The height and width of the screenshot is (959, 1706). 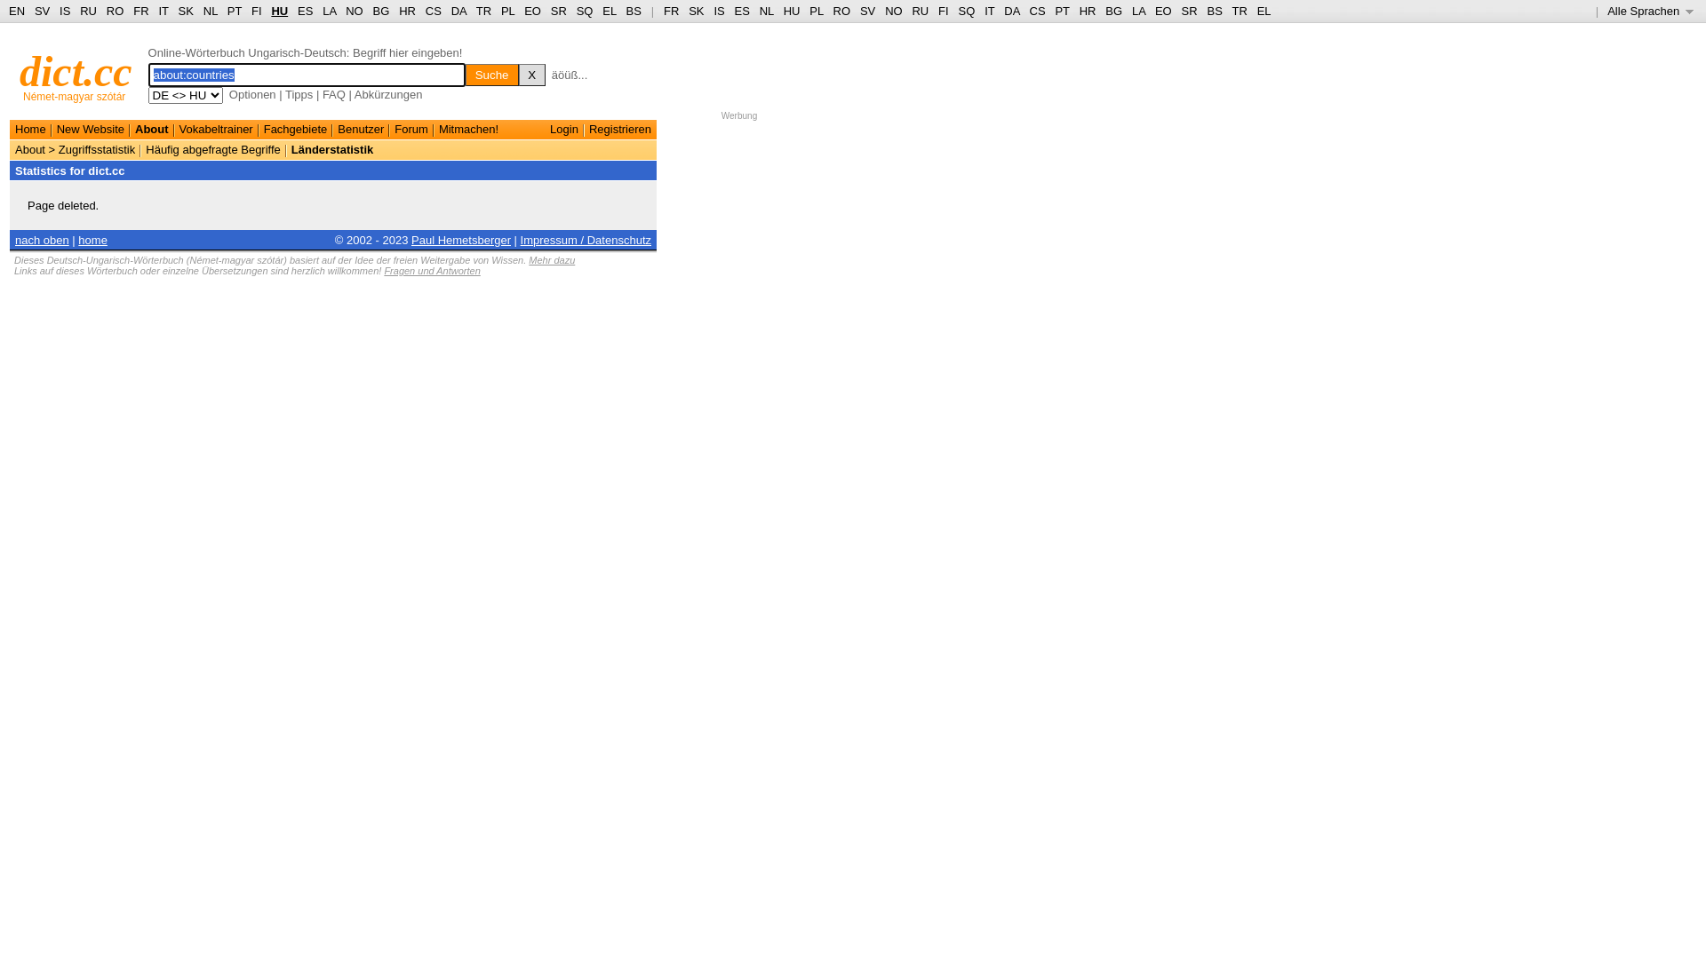 I want to click on LA, so click(x=1139, y=11).